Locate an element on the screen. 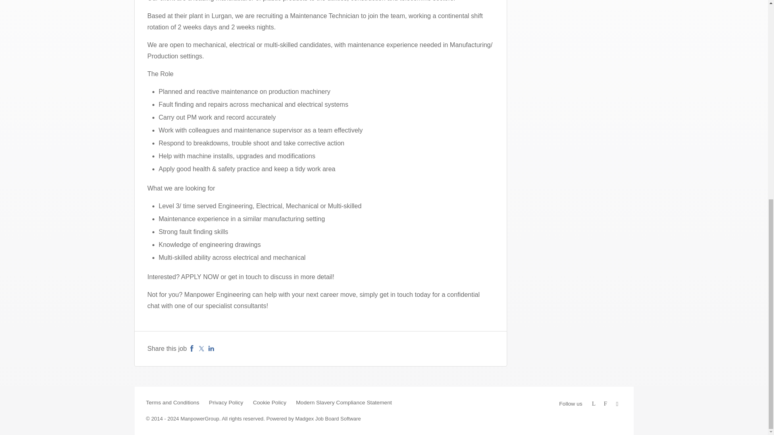  Terms and Conditions is located at coordinates (173, 402).